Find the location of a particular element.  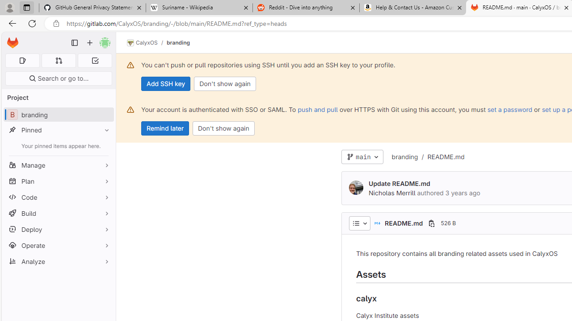

CalyxOS/ is located at coordinates (147, 43).